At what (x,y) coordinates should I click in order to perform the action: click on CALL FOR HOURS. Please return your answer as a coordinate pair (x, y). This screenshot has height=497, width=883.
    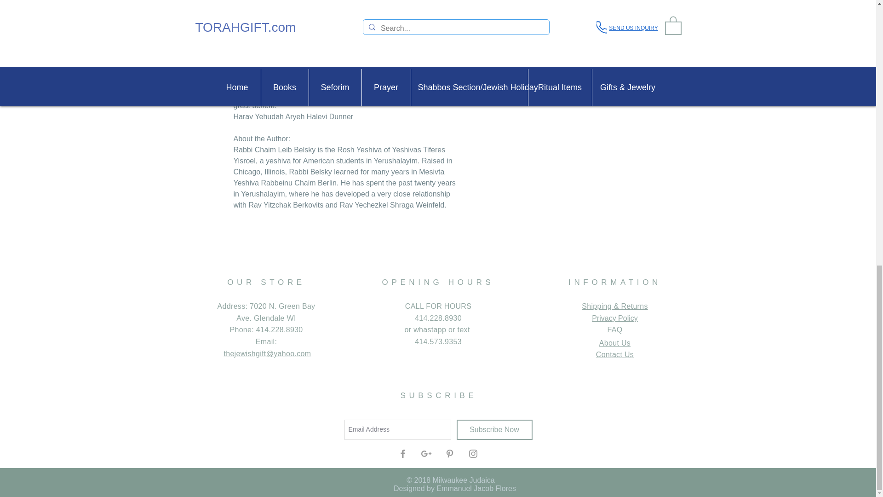
    Looking at the image, I should click on (438, 306).